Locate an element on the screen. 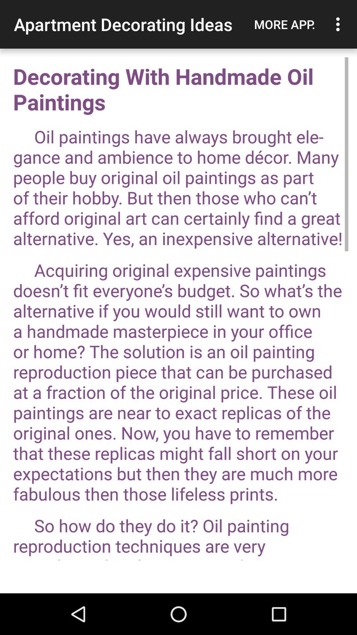 This screenshot has width=357, height=635. launch app to the right of the apartment decorating ideas item is located at coordinates (285, 24).